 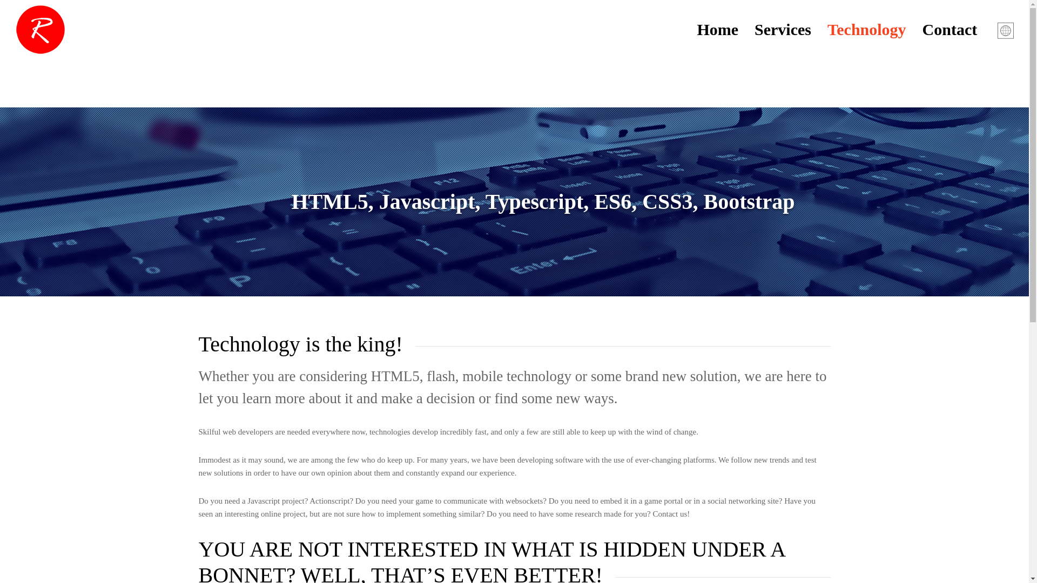 What do you see at coordinates (791, 30) in the screenshot?
I see `Services` at bounding box center [791, 30].